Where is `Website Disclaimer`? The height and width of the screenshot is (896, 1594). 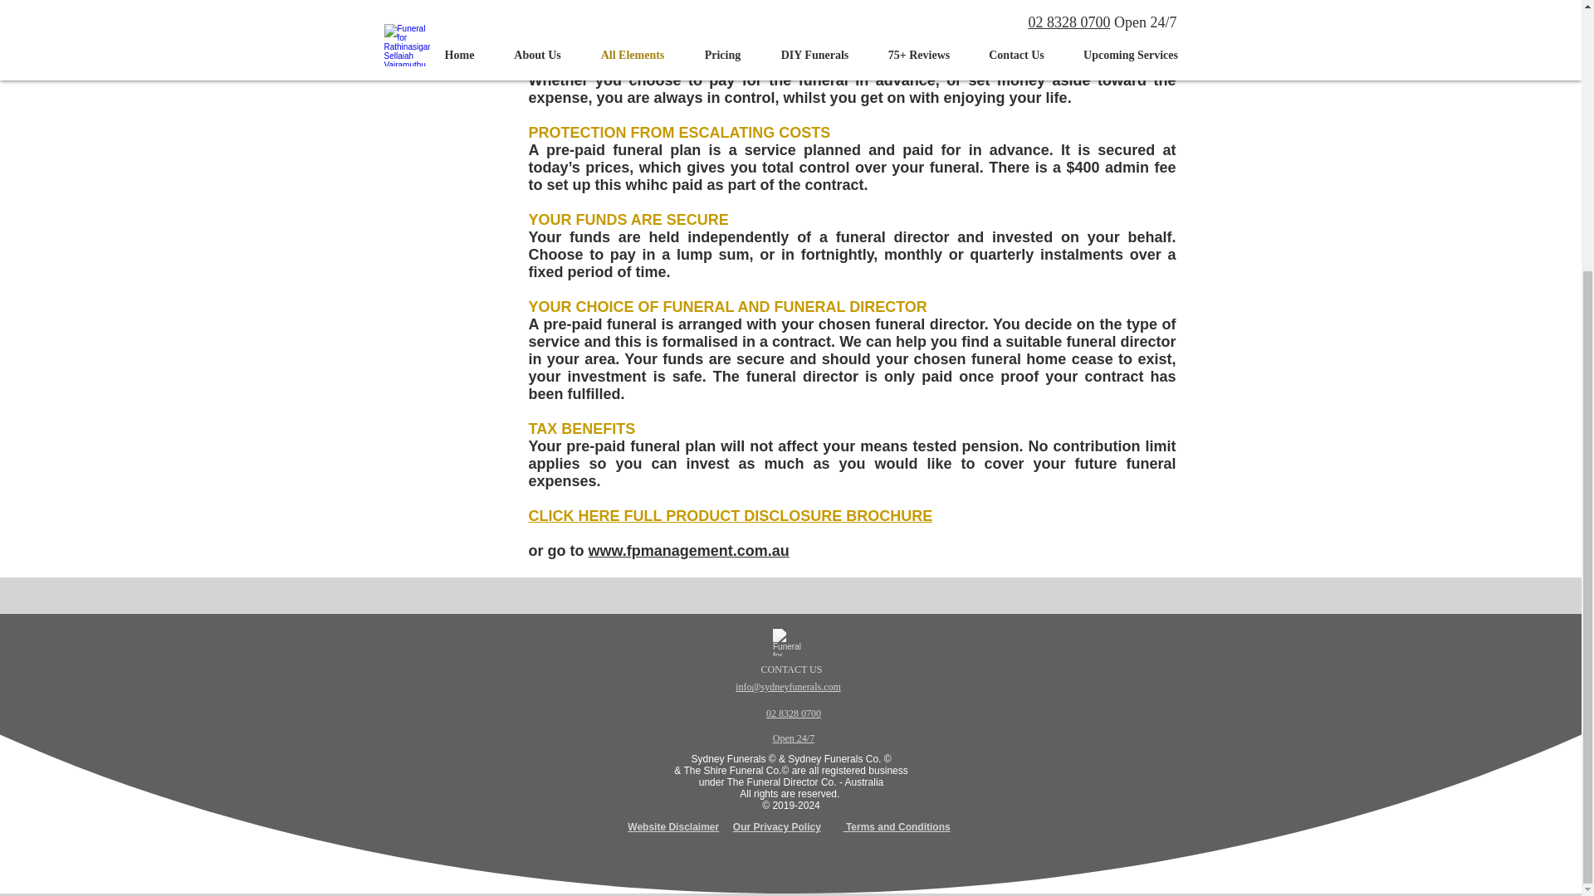
Website Disclaimer is located at coordinates (672, 827).